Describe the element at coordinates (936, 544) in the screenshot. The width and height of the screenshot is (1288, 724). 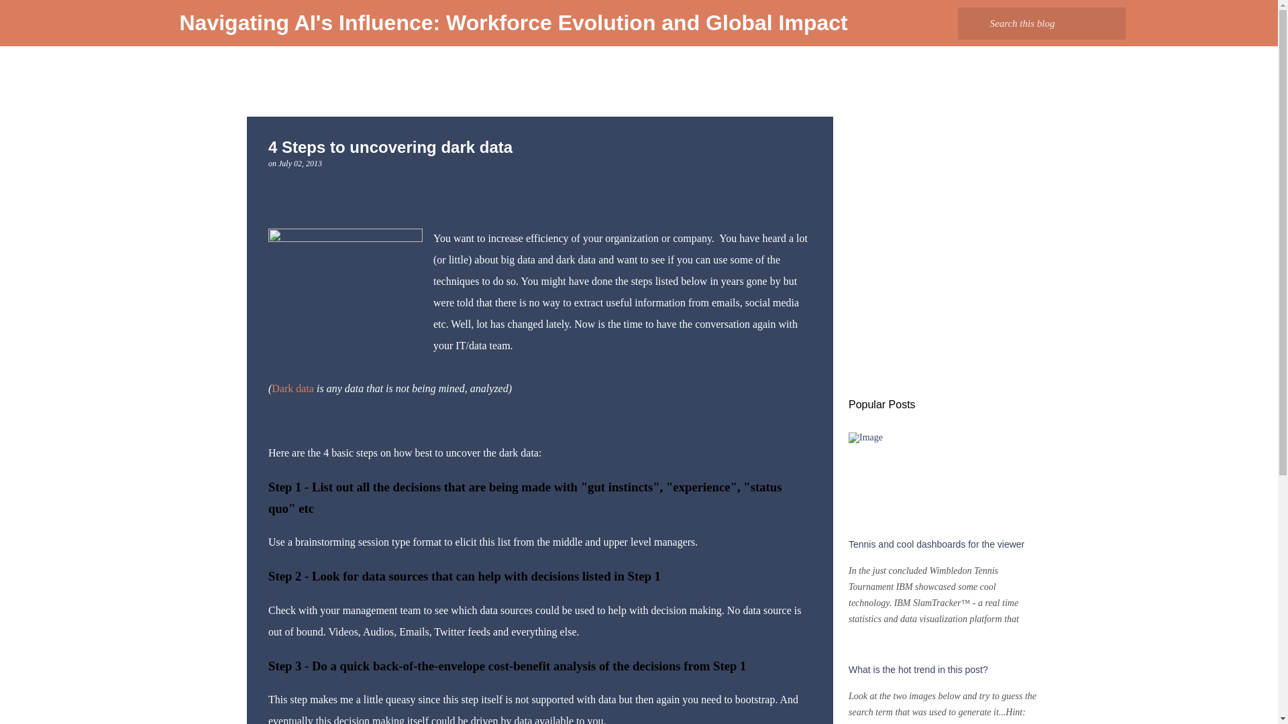
I see `Tennis and cool dashboards for the viewer` at that location.